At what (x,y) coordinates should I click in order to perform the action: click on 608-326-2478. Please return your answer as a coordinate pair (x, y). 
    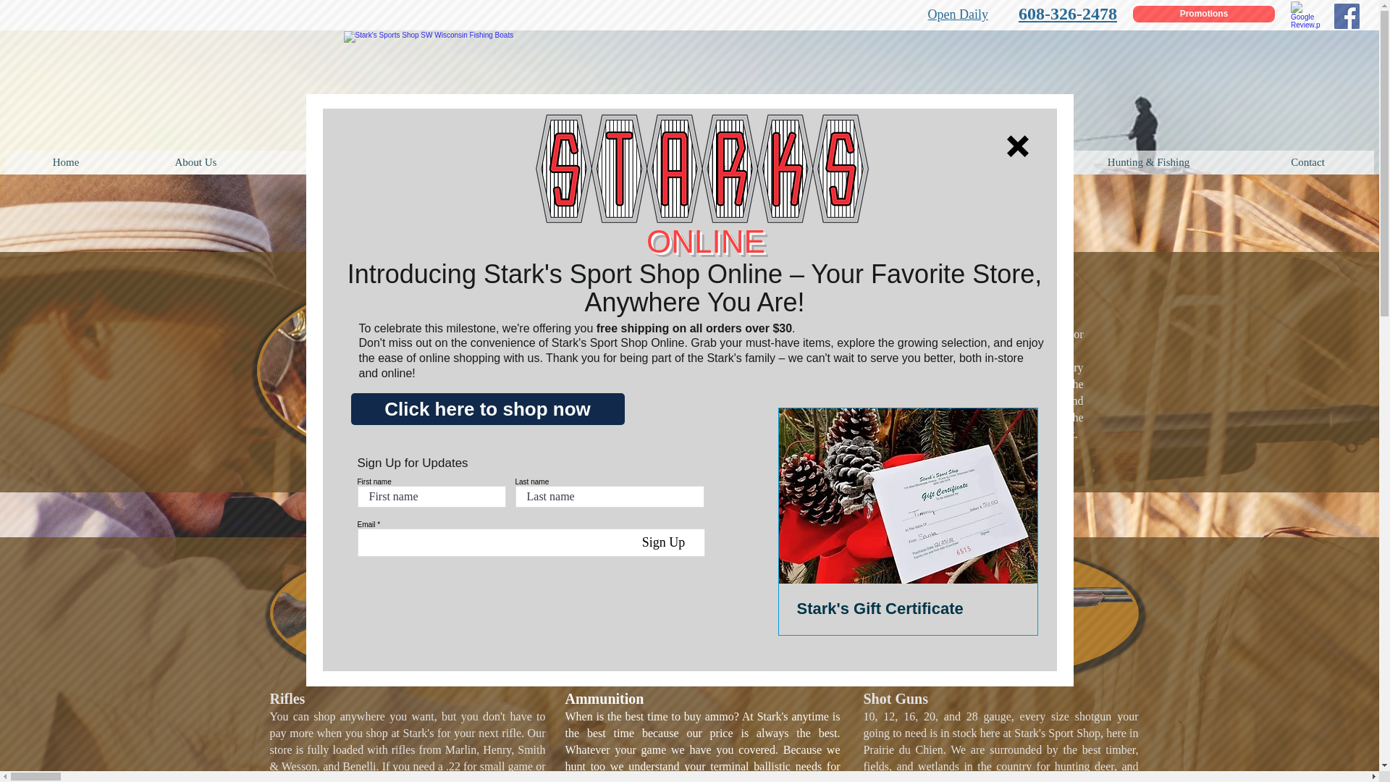
    Looking at the image, I should click on (1068, 13).